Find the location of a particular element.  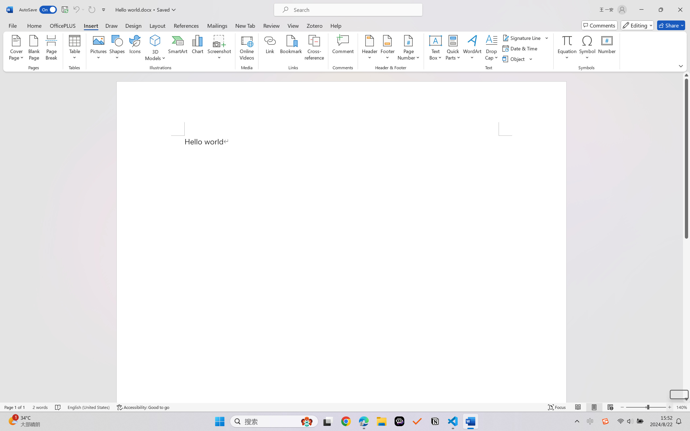

Zoom In is located at coordinates (679, 394).